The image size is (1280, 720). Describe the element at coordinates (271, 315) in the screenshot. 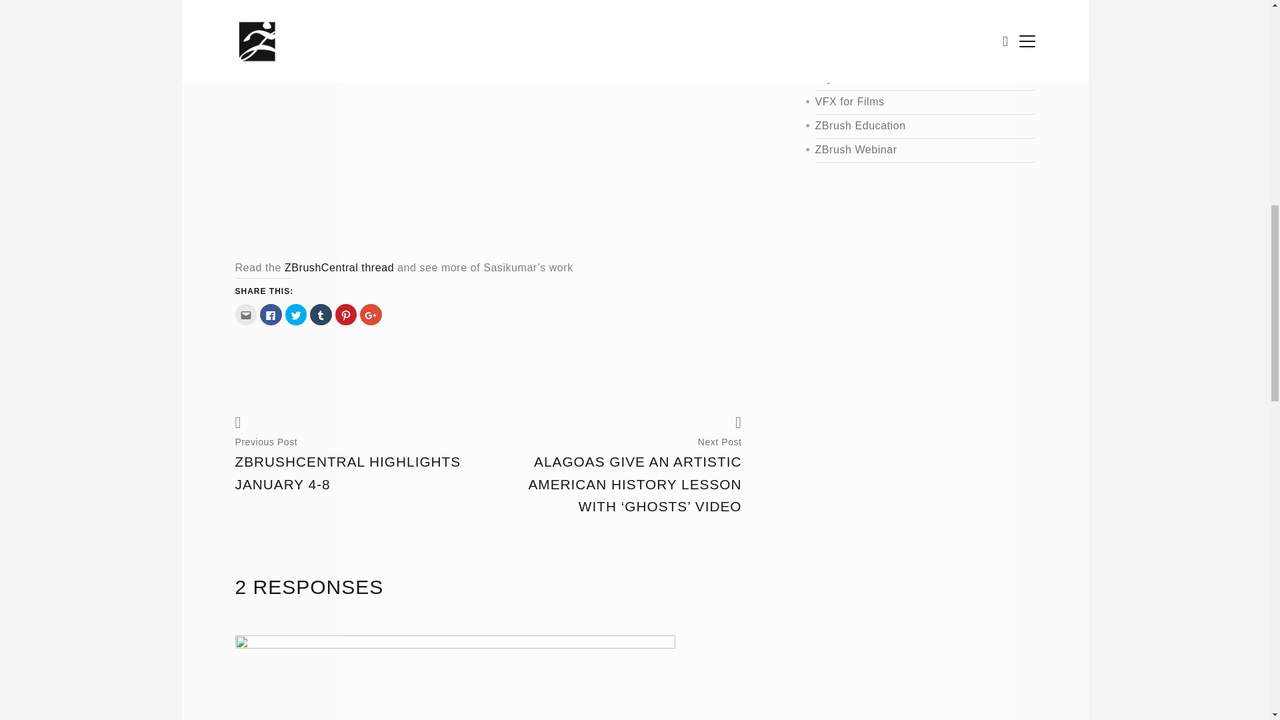

I see `Click to share on Facebook` at that location.